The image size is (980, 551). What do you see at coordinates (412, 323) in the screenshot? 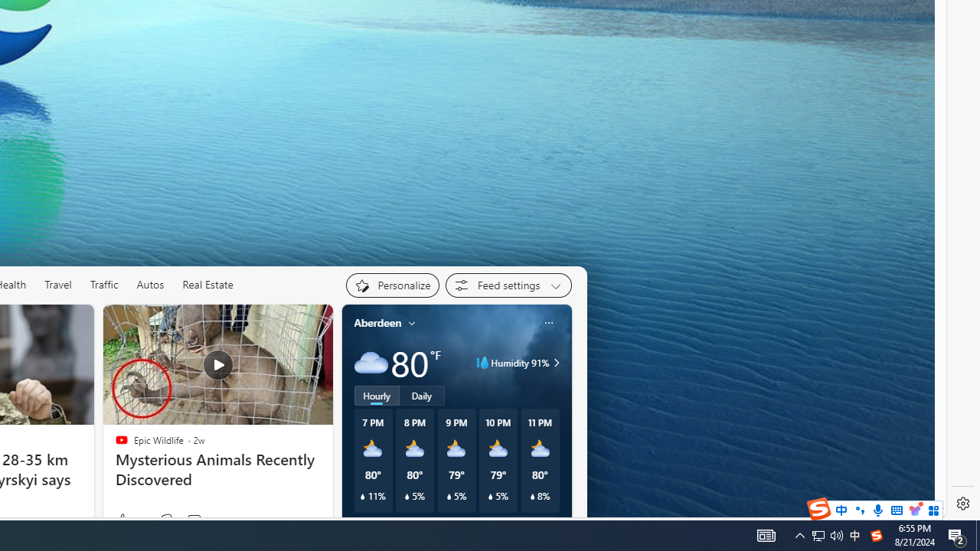
I see `My location` at bounding box center [412, 323].